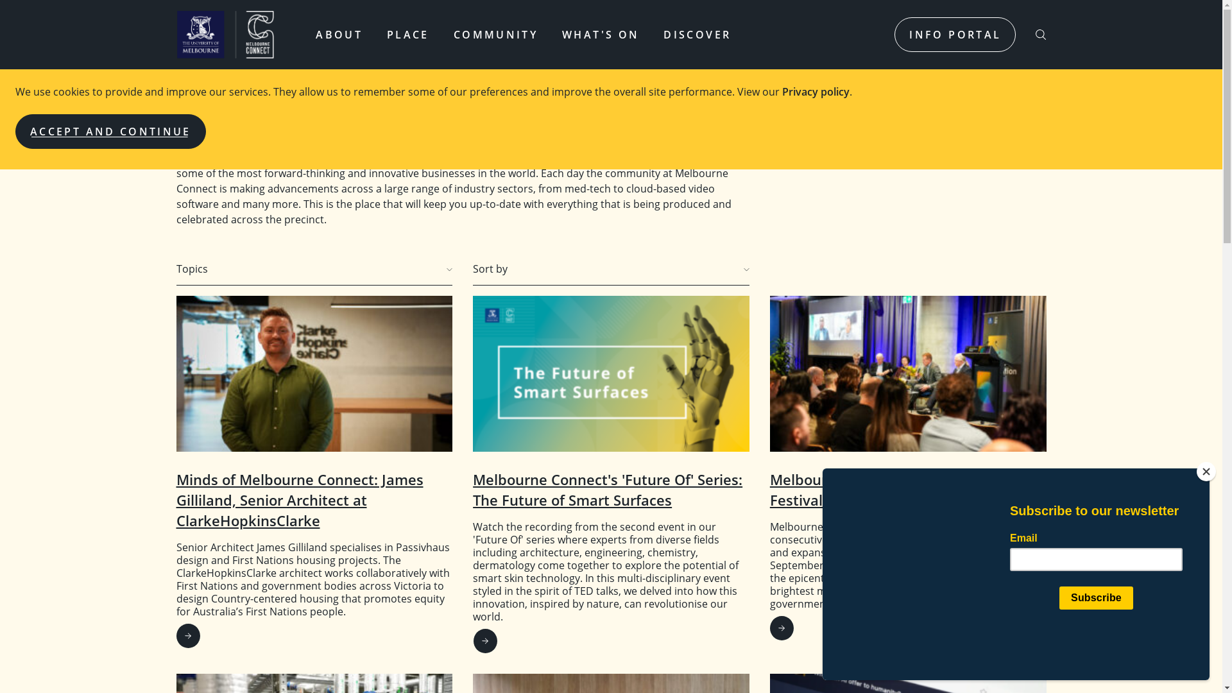 This screenshot has height=693, width=1232. Describe the element at coordinates (110, 132) in the screenshot. I see `ACCEPT AND CONTINUE` at that location.